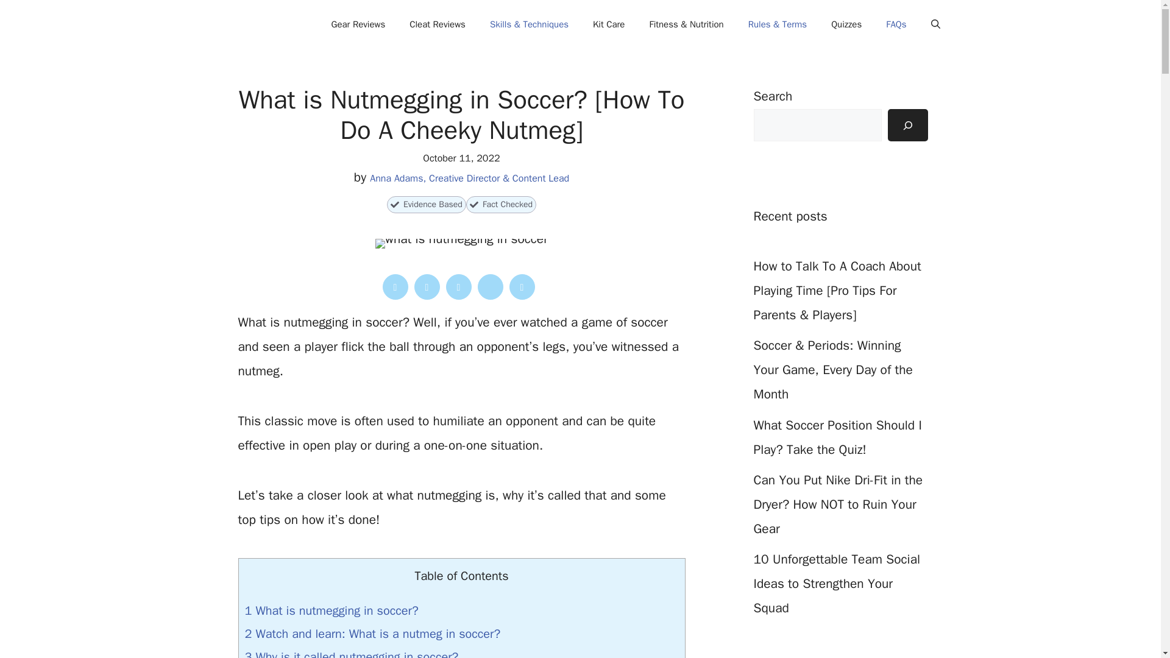 The image size is (1170, 658). What do you see at coordinates (608, 24) in the screenshot?
I see `Kit Care` at bounding box center [608, 24].